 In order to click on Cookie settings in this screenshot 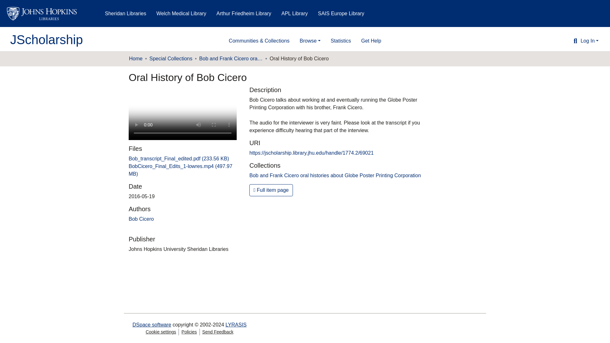, I will do `click(161, 332)`.